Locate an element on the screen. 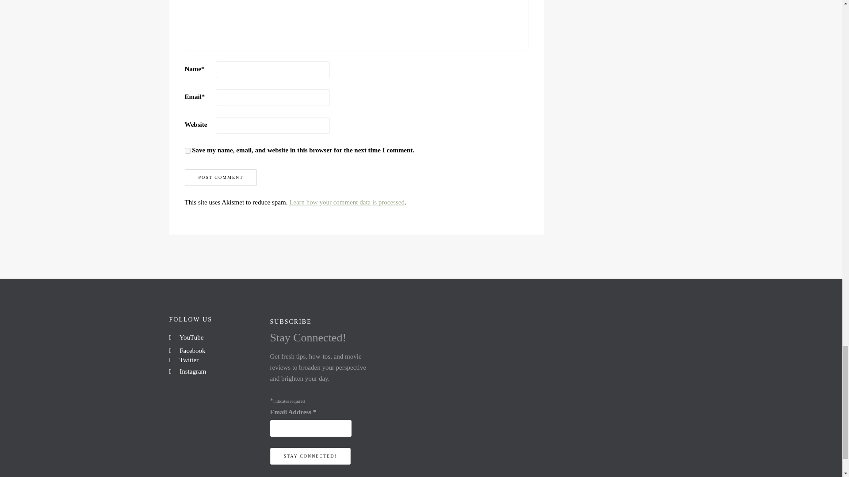 The image size is (849, 477). Post comment is located at coordinates (221, 178).